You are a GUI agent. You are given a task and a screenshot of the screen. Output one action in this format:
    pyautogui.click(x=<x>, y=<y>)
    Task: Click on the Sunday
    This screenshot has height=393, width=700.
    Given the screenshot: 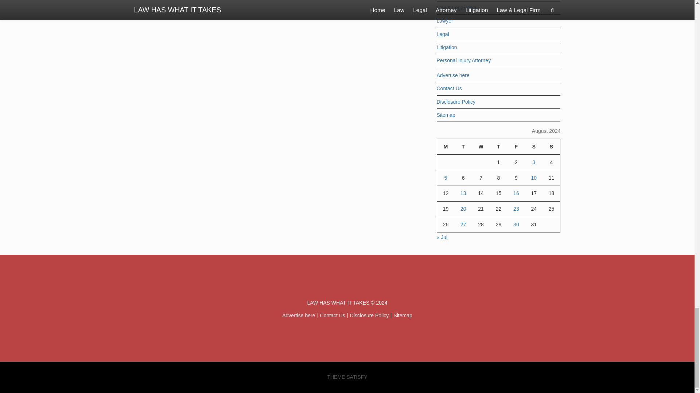 What is the action you would take?
    pyautogui.click(x=552, y=147)
    